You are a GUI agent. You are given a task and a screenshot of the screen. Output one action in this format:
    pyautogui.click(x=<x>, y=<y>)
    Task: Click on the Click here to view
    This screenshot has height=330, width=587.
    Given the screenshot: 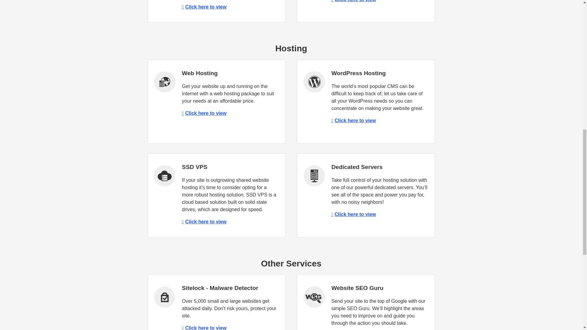 What is the action you would take?
    pyautogui.click(x=204, y=113)
    